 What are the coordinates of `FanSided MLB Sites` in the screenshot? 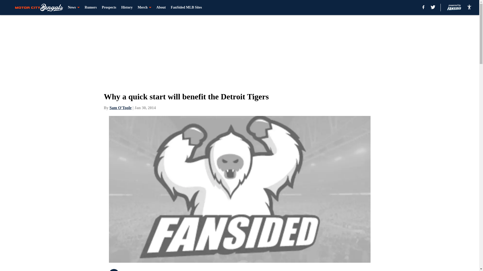 It's located at (186, 8).